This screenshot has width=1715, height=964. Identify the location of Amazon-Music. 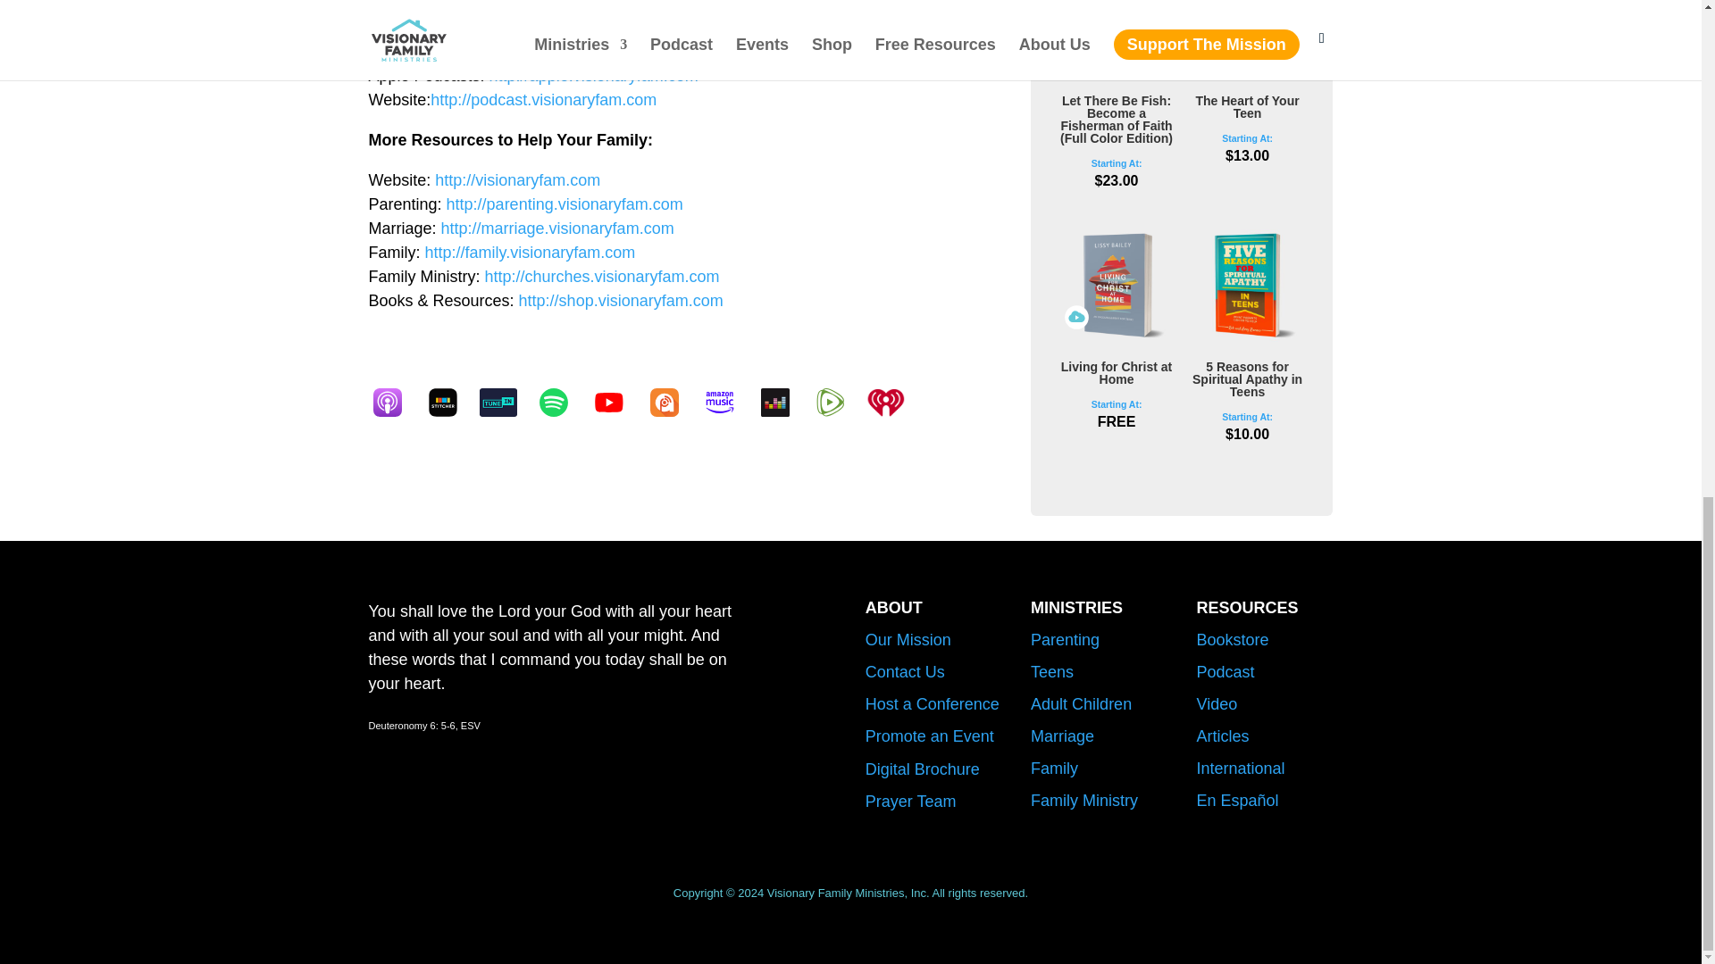
(727, 402).